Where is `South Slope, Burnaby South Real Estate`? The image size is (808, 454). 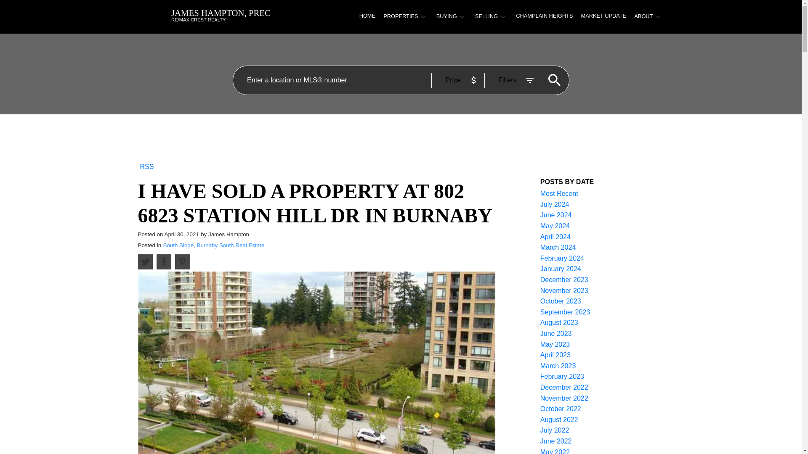
South Slope, Burnaby South Real Estate is located at coordinates (214, 245).